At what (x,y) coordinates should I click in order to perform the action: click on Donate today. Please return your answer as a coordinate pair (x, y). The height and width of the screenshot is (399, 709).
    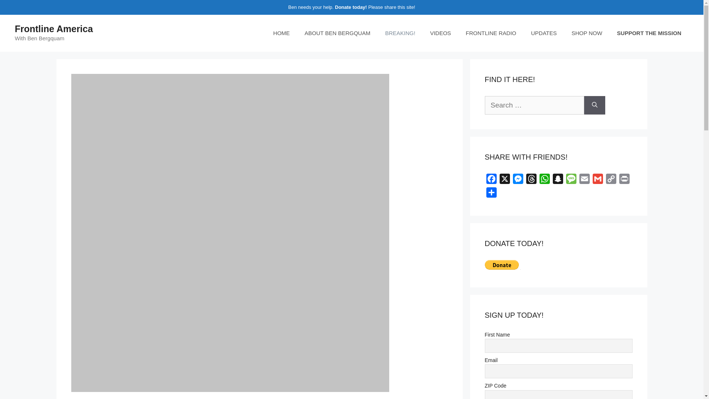
    Looking at the image, I should click on (350, 7).